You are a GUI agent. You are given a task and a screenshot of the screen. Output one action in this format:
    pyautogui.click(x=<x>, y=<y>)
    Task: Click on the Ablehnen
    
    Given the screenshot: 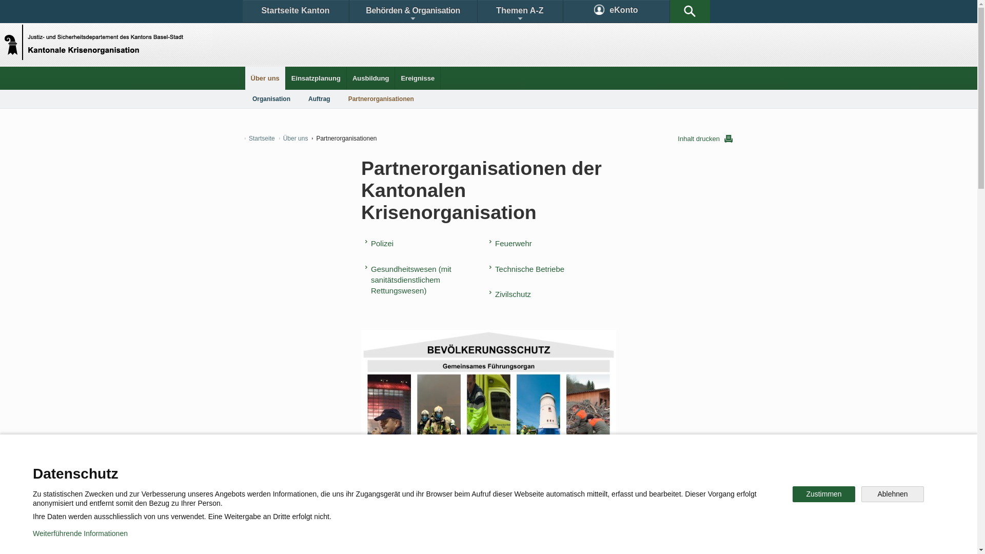 What is the action you would take?
    pyautogui.click(x=893, y=494)
    